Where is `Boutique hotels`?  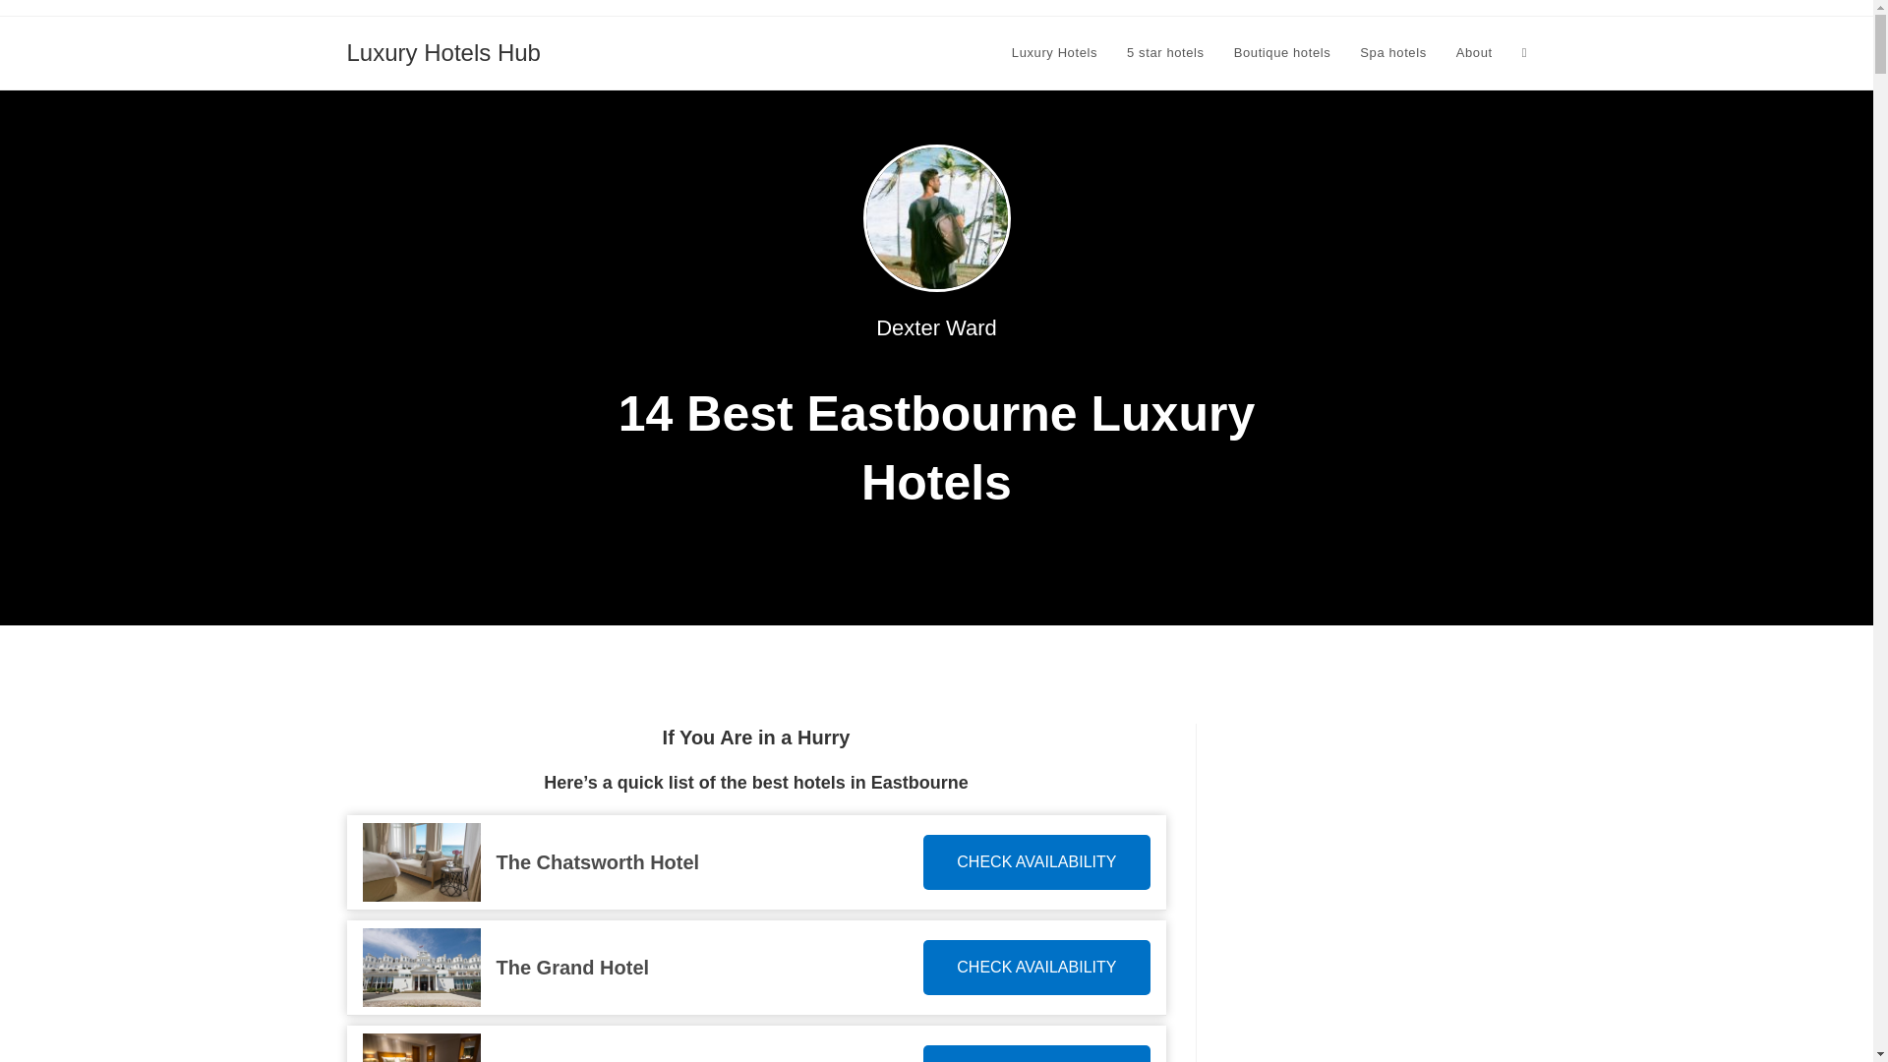
Boutique hotels is located at coordinates (1282, 53).